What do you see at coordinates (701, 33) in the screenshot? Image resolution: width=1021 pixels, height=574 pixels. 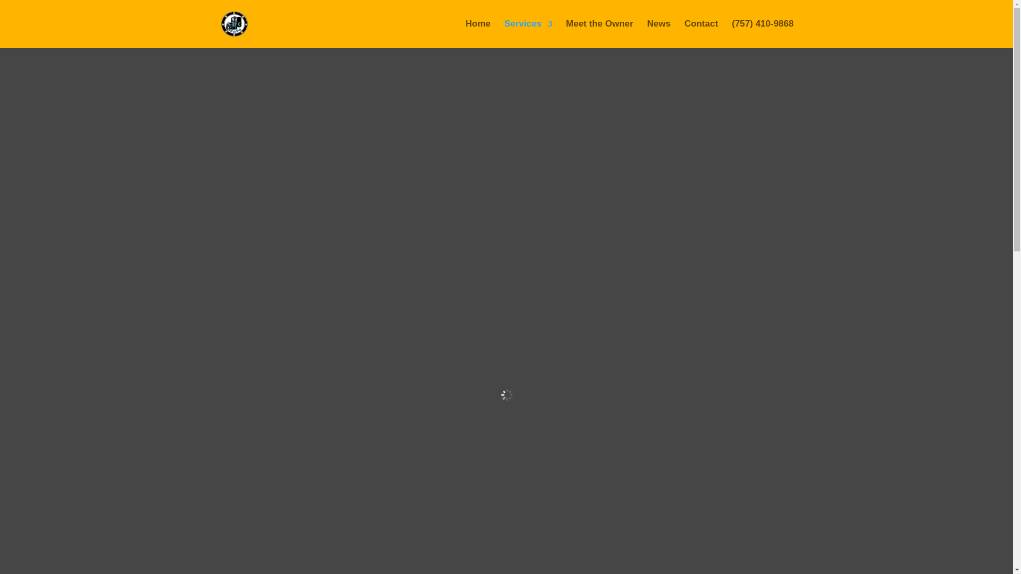 I see `Contact` at bounding box center [701, 33].